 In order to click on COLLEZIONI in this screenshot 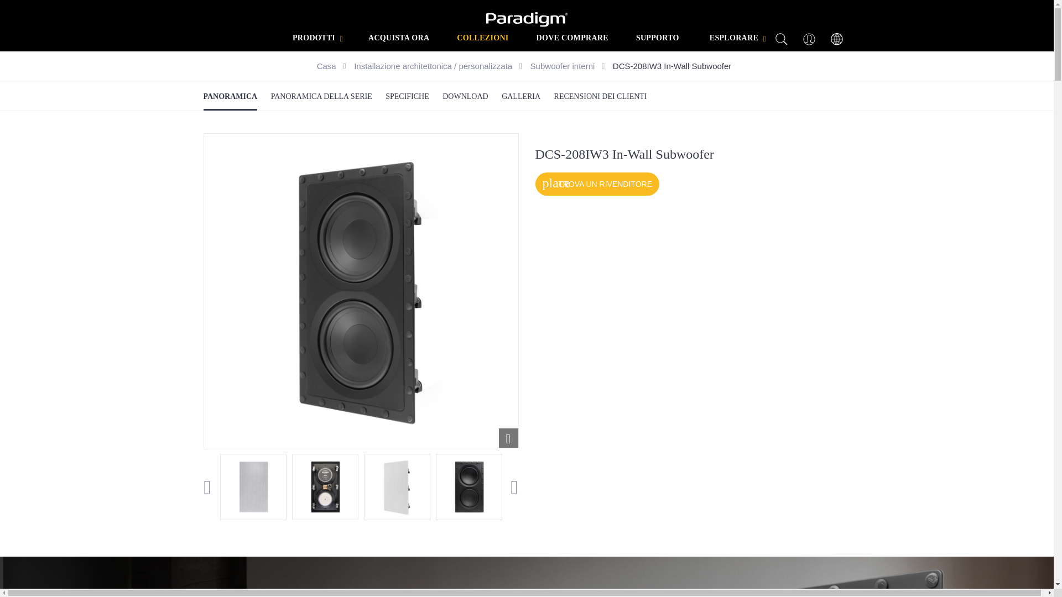, I will do `click(658, 38)`.